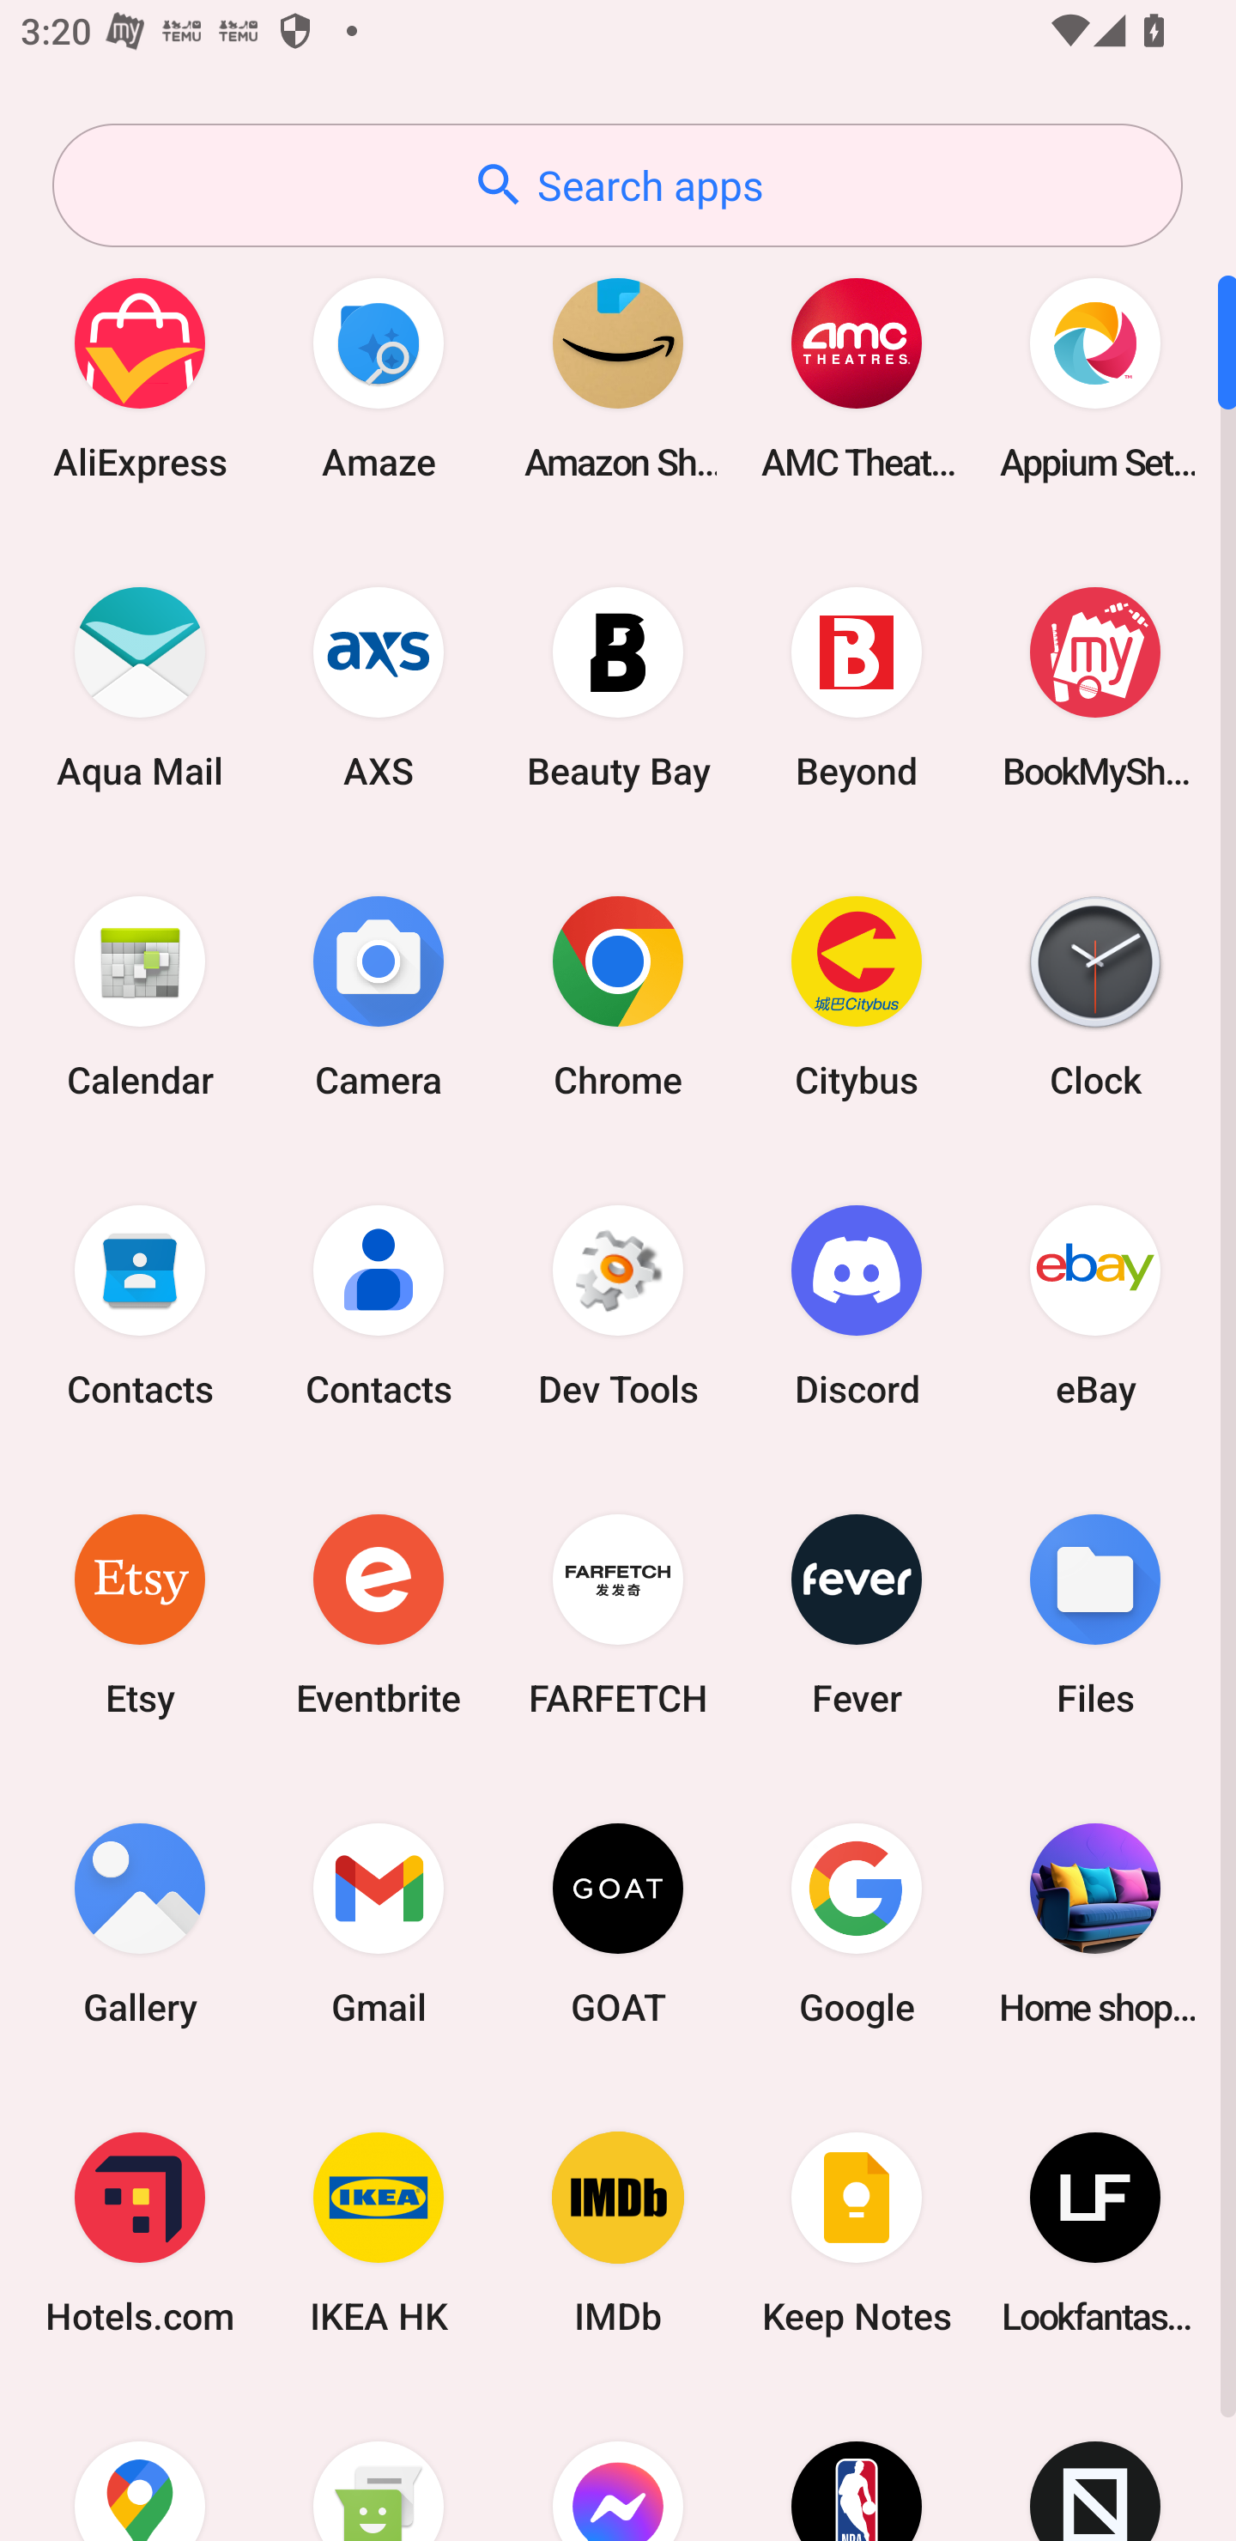 The image size is (1236, 2541). Describe the element at coordinates (140, 2234) in the screenshot. I see `Hotels.com` at that location.